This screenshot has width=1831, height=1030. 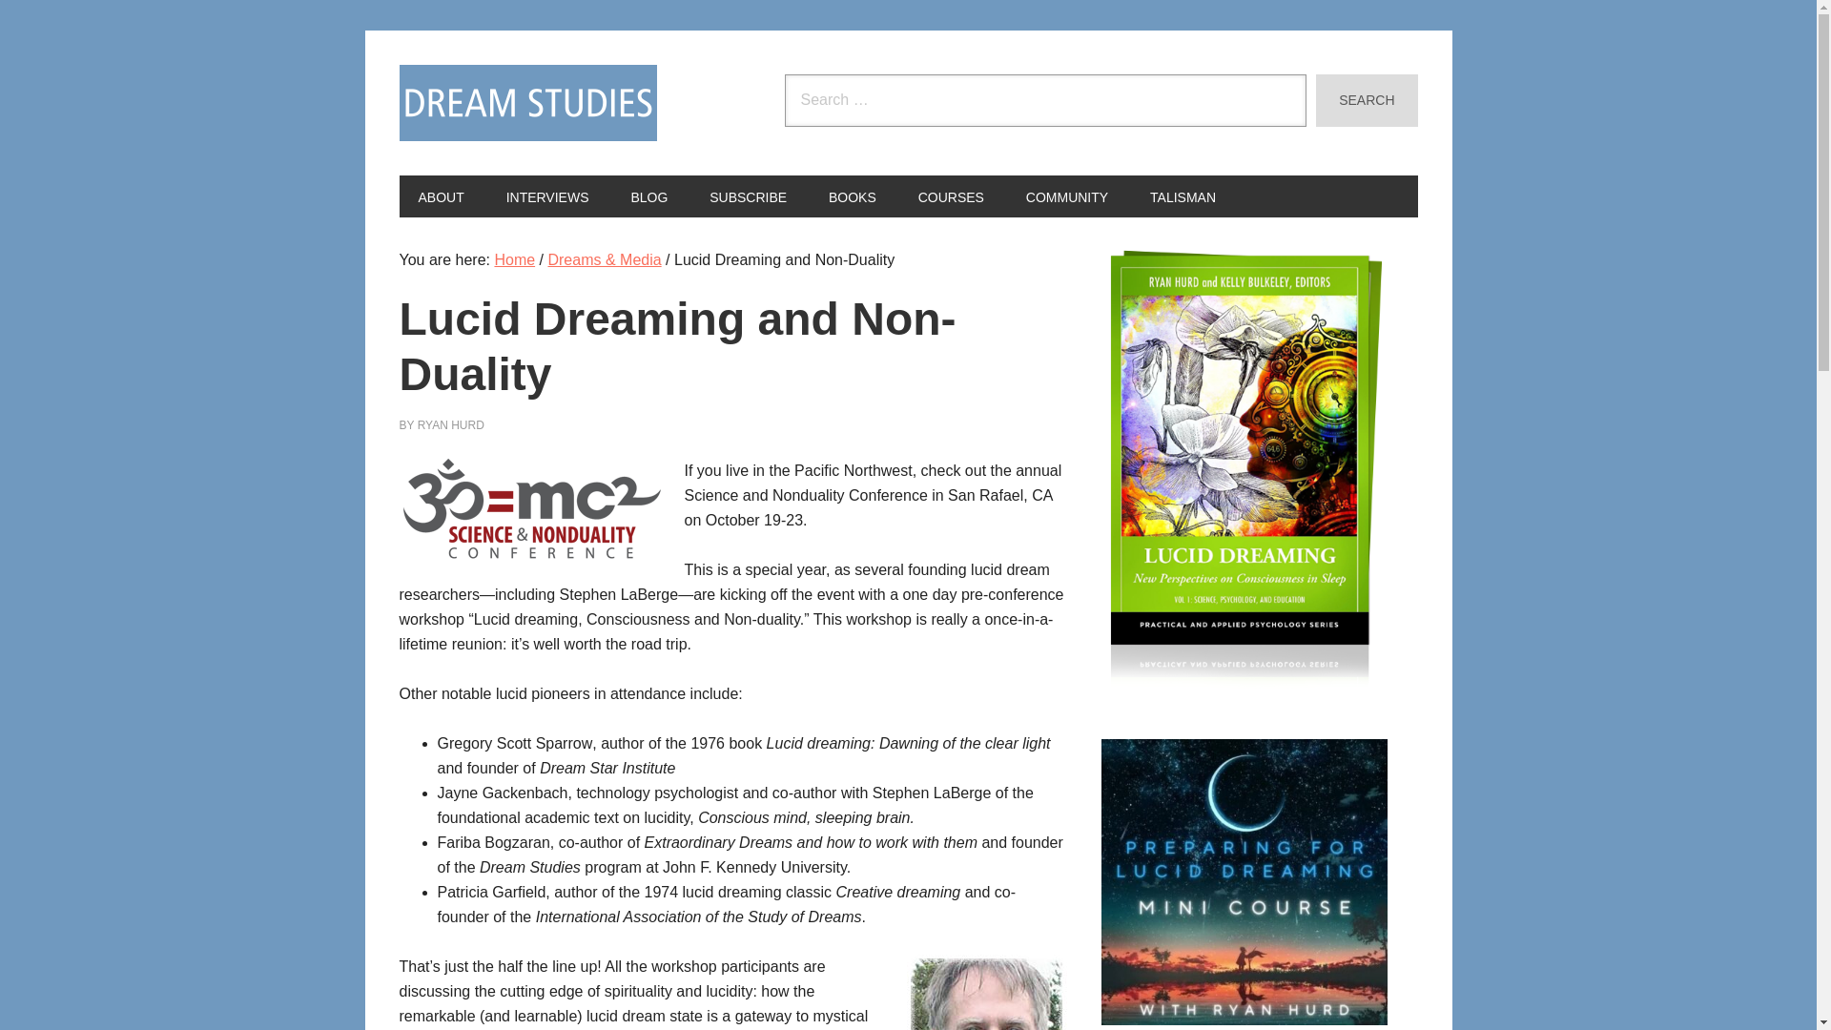 I want to click on DREAM STUDIES PORTAL, so click(x=526, y=103).